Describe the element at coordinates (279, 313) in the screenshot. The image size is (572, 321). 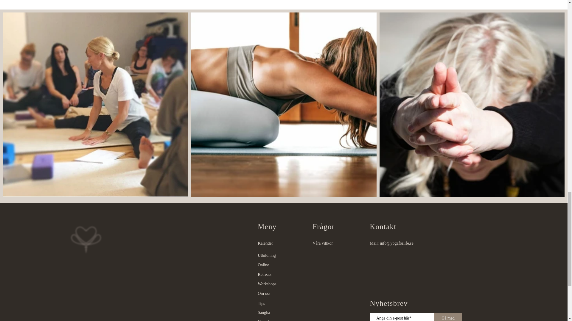
I see `Sangha` at that location.